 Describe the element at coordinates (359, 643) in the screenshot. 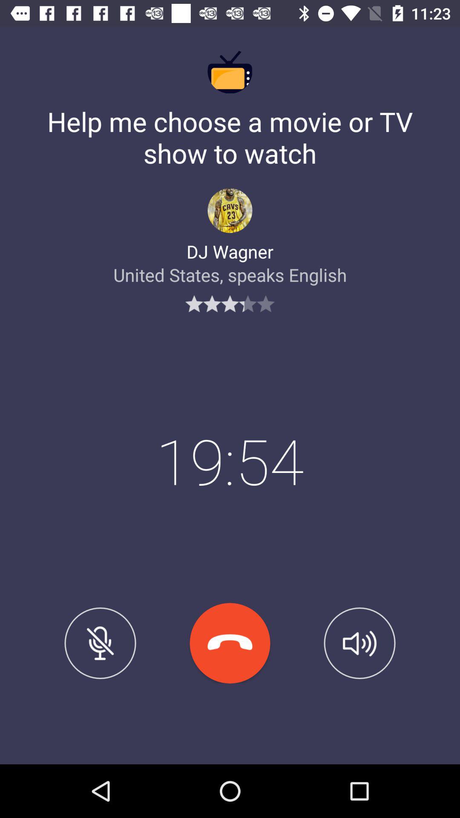

I see `toggle speaker option` at that location.